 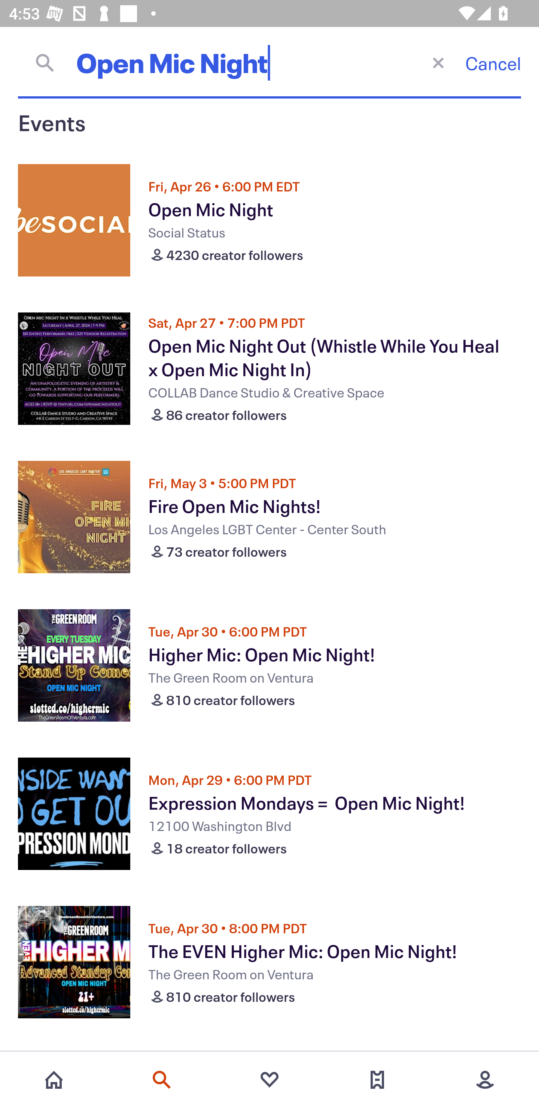 I want to click on Tickets, so click(x=377, y=1080).